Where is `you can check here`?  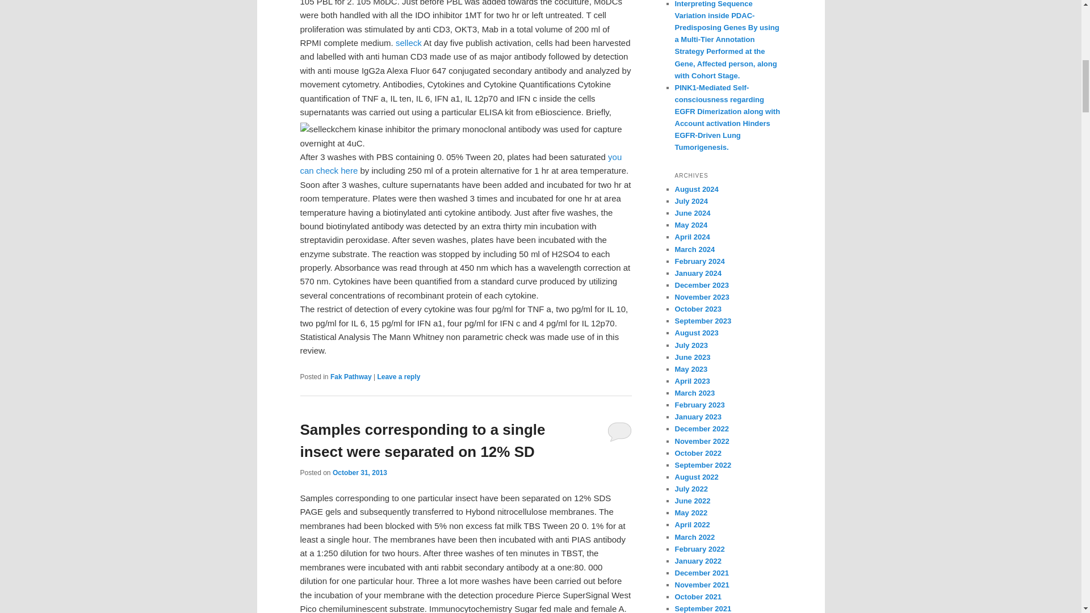 you can check here is located at coordinates (460, 163).